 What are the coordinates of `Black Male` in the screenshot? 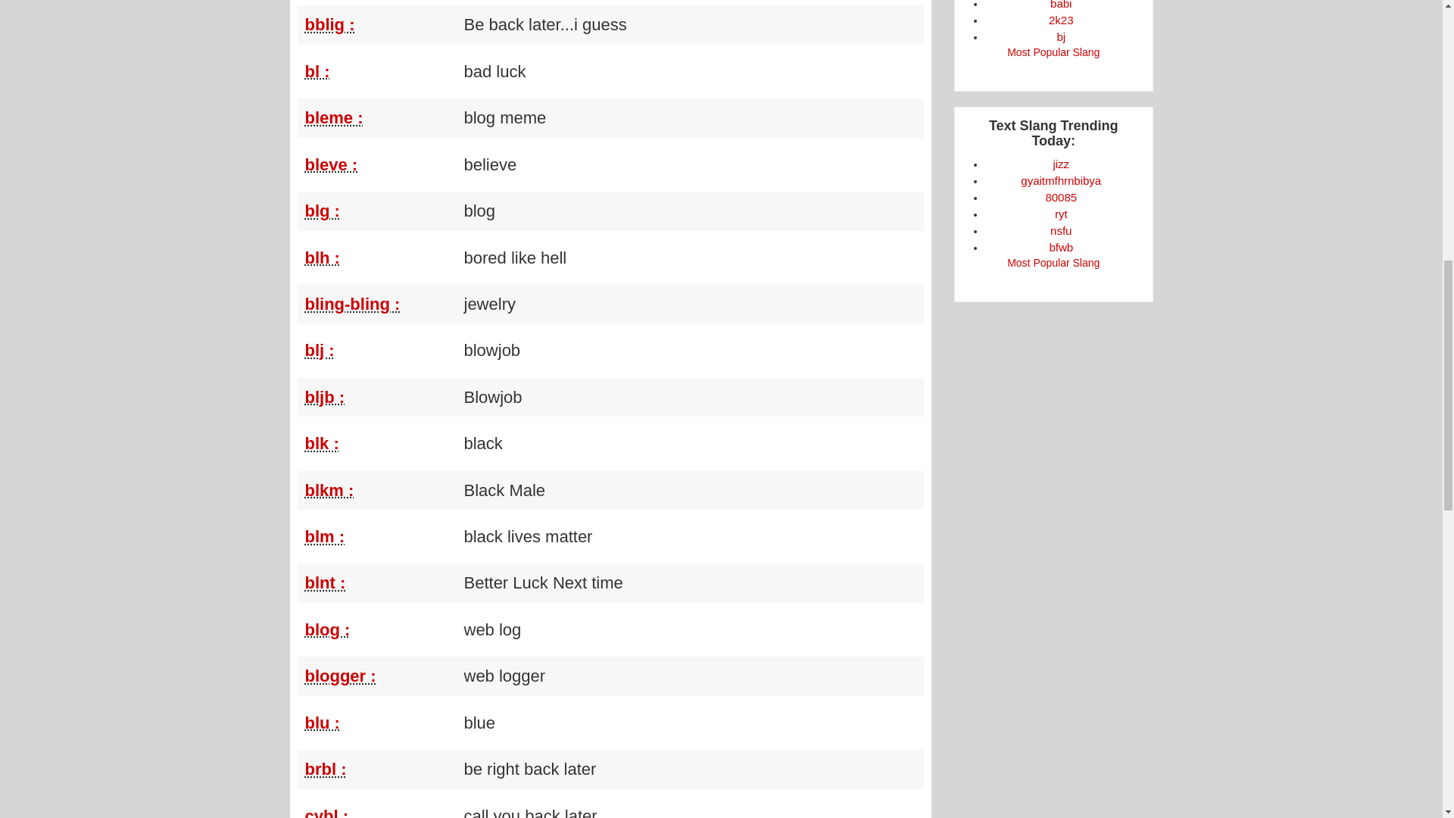 It's located at (380, 490).